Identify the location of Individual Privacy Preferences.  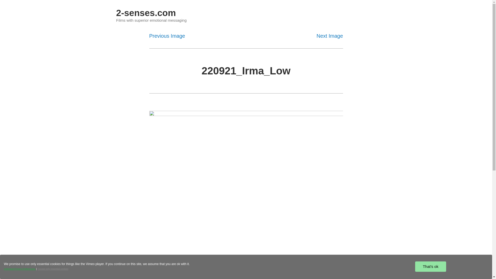
(20, 269).